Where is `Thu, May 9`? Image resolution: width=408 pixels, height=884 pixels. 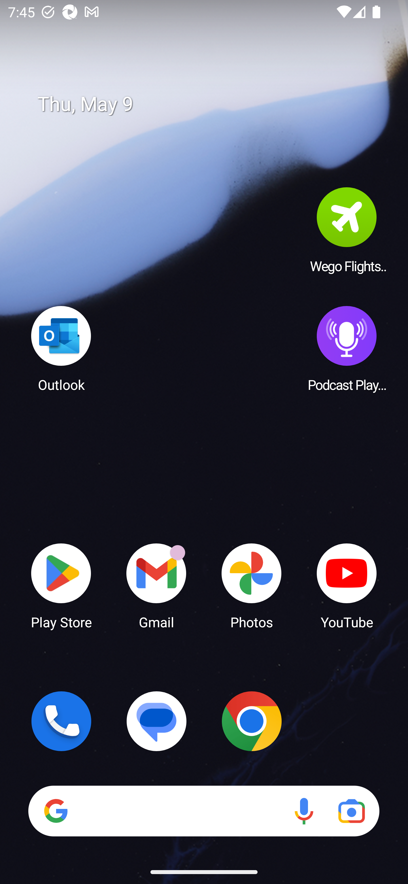 Thu, May 9 is located at coordinates (212, 104).